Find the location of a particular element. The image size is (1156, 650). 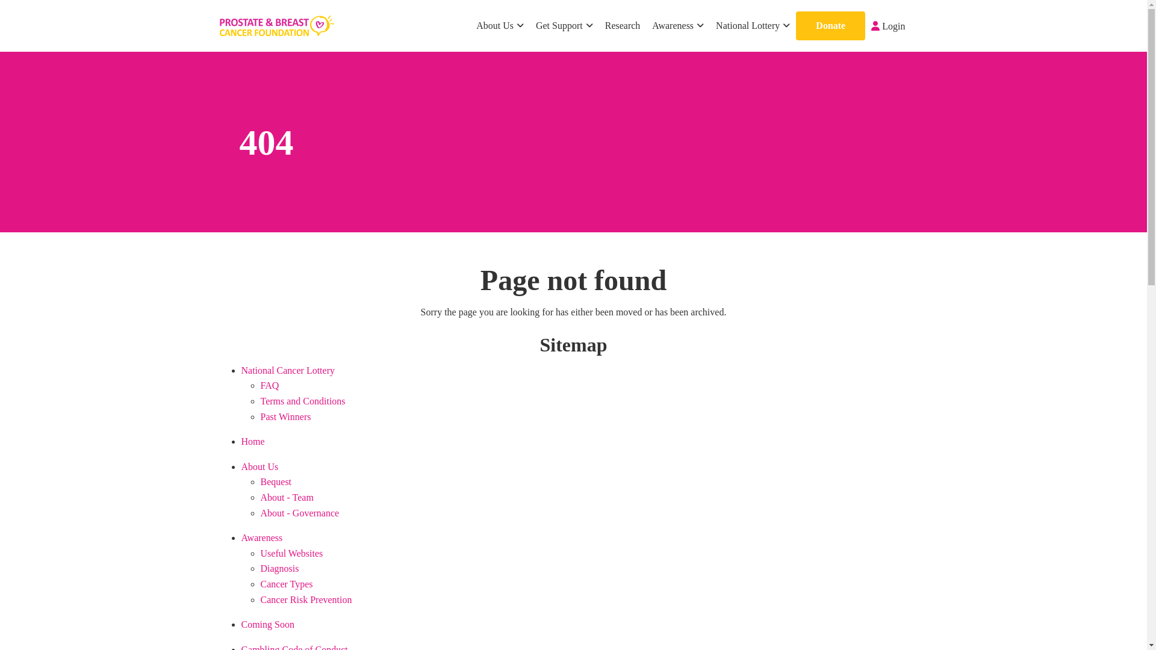

Cancer Risk Prevention is located at coordinates (306, 599).